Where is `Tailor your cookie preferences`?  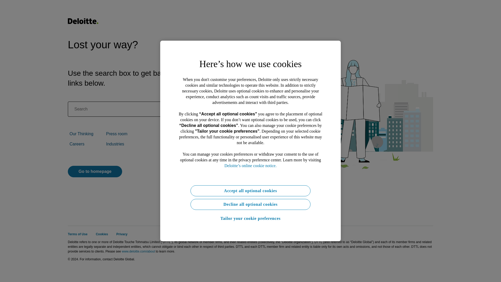
Tailor your cookie preferences is located at coordinates (250, 218).